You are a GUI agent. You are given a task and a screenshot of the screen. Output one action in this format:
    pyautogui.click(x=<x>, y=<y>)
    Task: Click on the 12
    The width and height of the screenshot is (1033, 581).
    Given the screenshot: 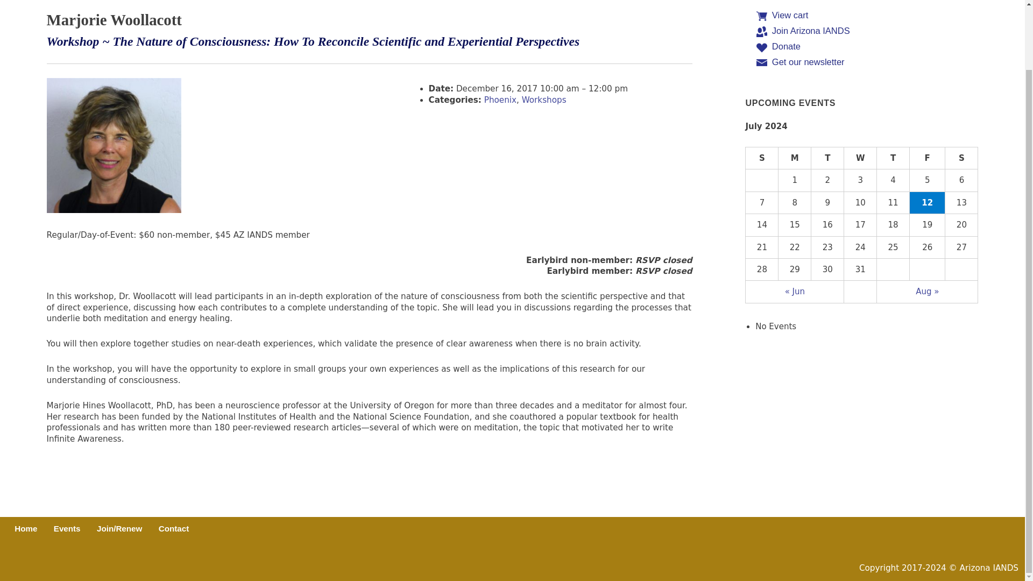 What is the action you would take?
    pyautogui.click(x=928, y=203)
    